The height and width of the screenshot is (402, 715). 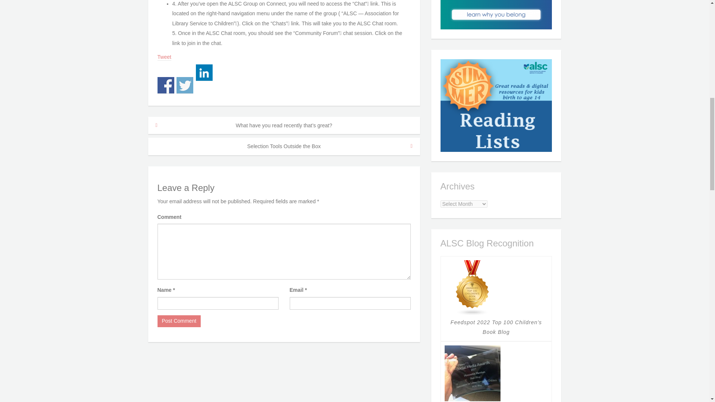 What do you see at coordinates (164, 57) in the screenshot?
I see `Tweet` at bounding box center [164, 57].